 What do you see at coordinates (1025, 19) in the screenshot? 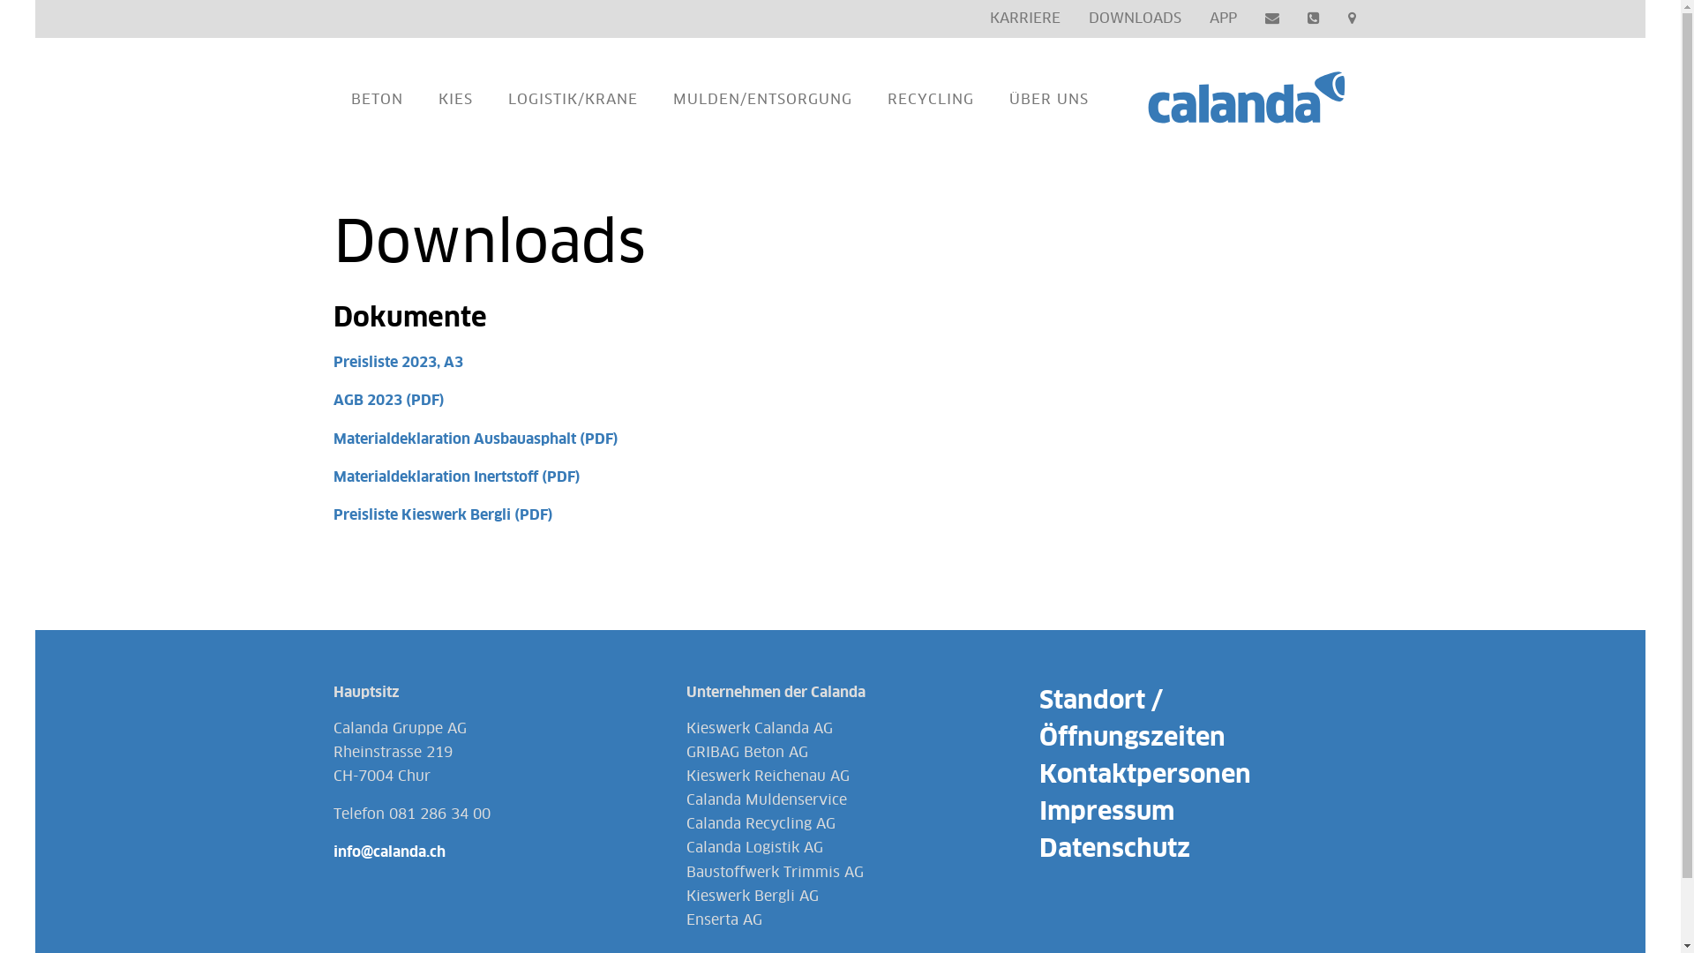
I see `KARRIERE` at bounding box center [1025, 19].